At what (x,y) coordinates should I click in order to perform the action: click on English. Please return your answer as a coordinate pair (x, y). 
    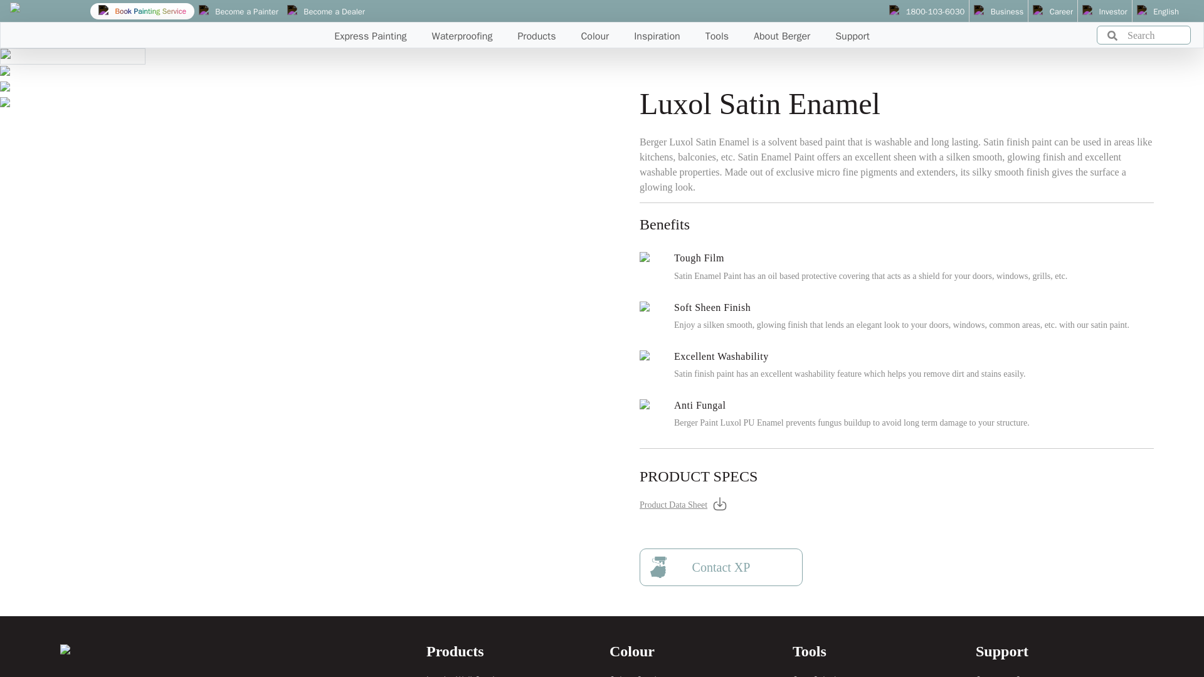
    Looking at the image, I should click on (1158, 12).